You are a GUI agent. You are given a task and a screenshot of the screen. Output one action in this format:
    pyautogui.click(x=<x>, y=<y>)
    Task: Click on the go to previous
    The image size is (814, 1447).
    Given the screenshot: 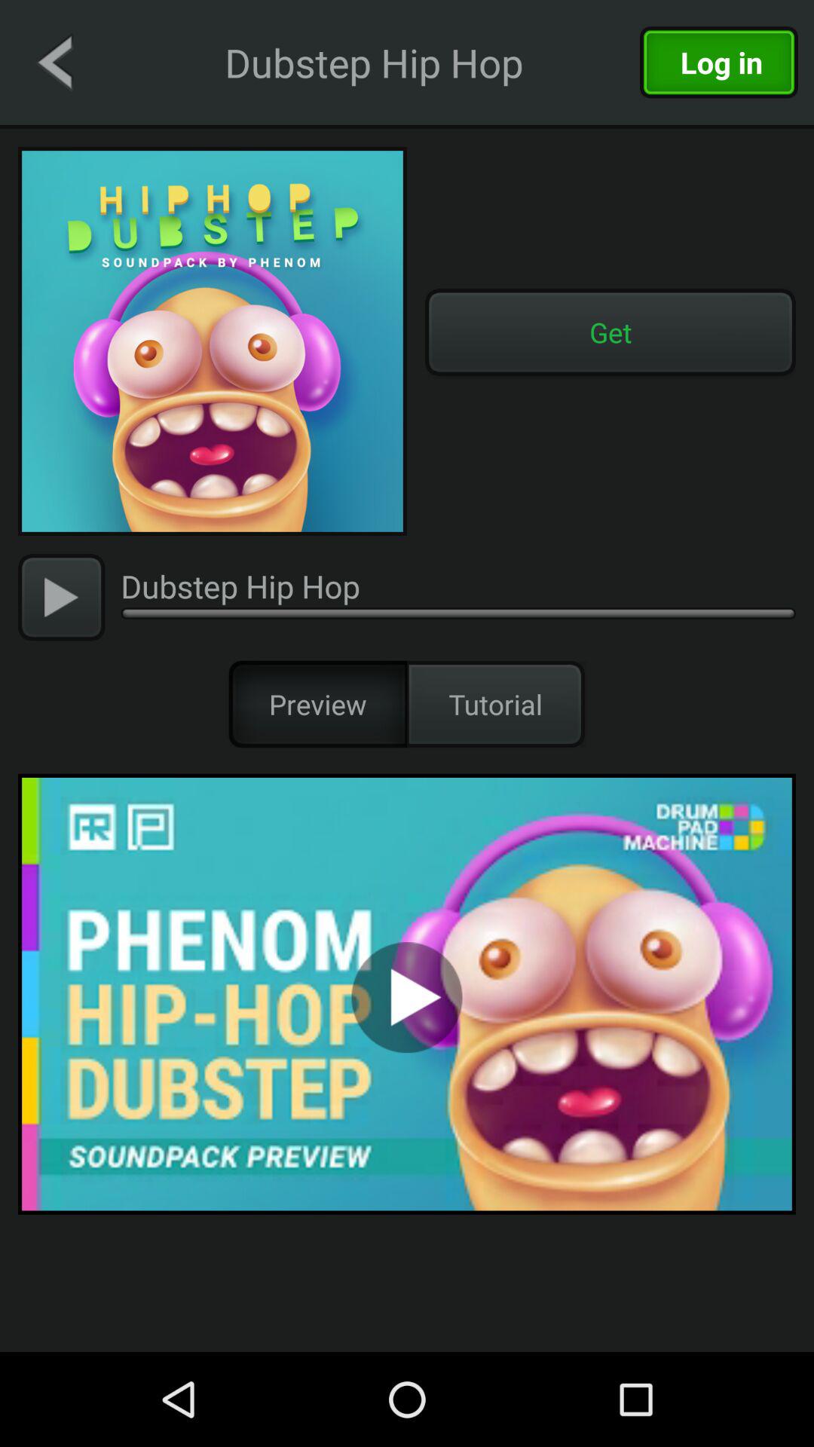 What is the action you would take?
    pyautogui.click(x=54, y=62)
    